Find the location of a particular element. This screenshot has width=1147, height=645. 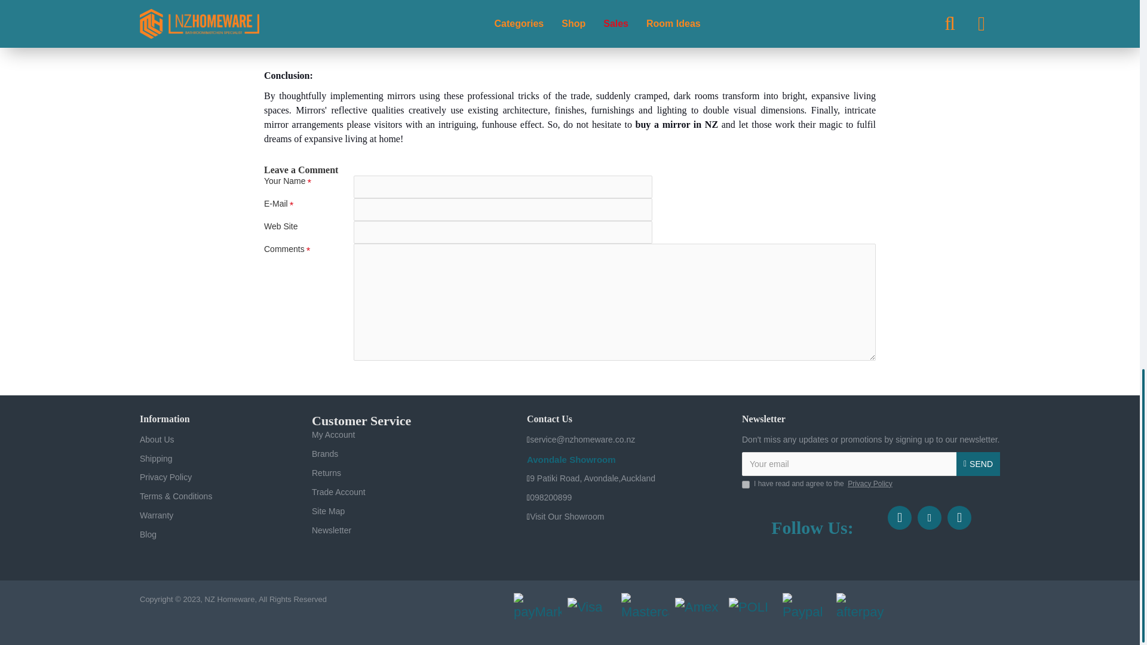

1 is located at coordinates (746, 484).